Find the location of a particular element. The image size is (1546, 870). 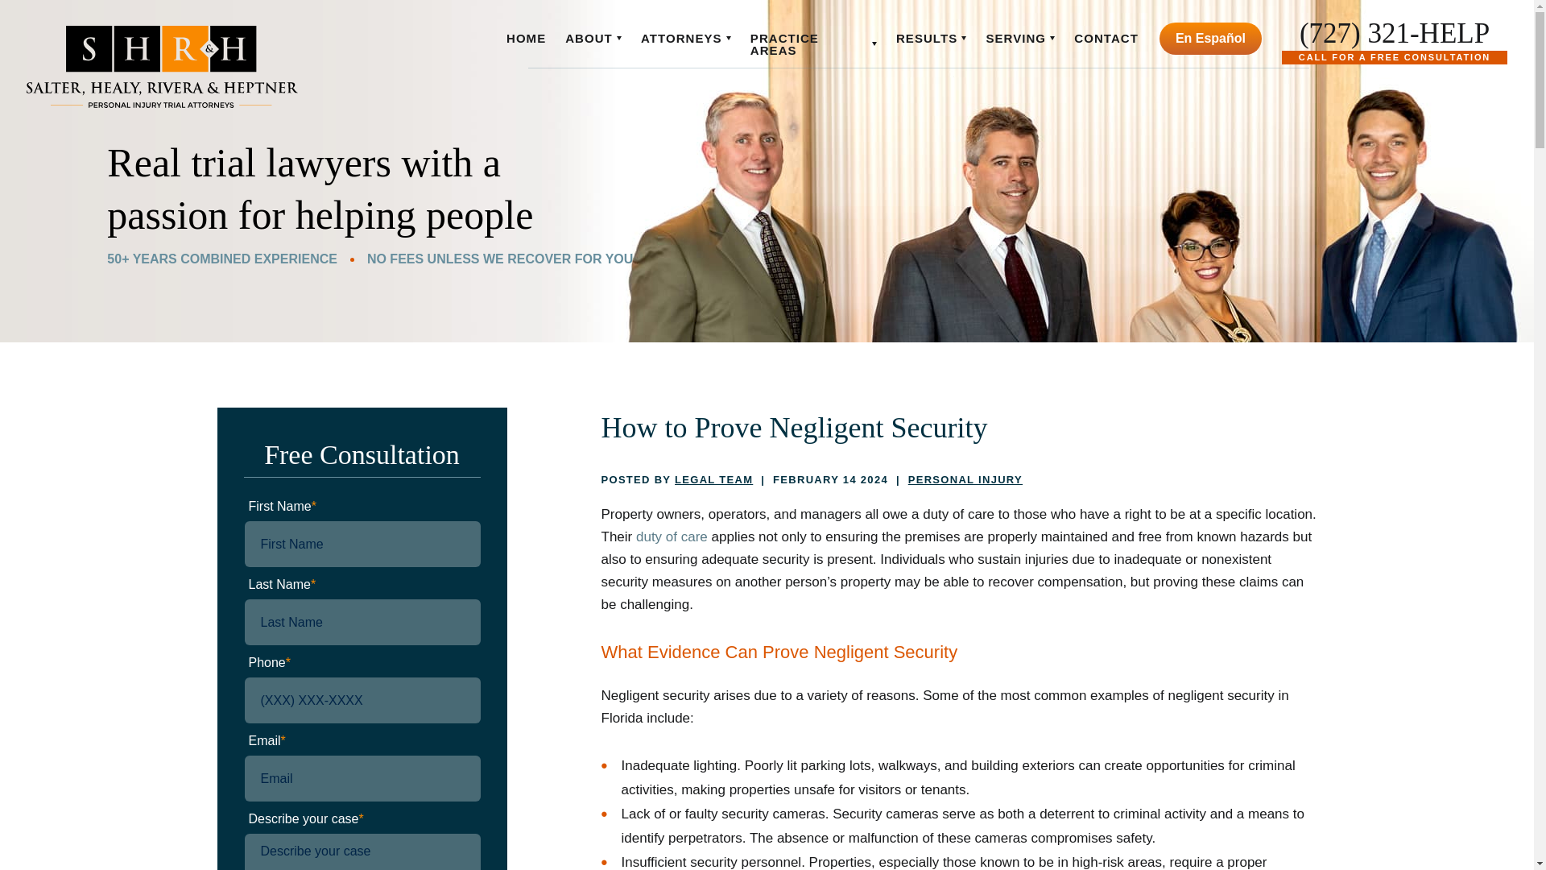

PRACTICE AREAS is located at coordinates (813, 43).